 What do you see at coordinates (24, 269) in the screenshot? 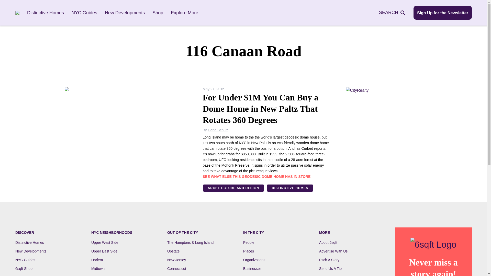
I see `6sqft Shop` at bounding box center [24, 269].